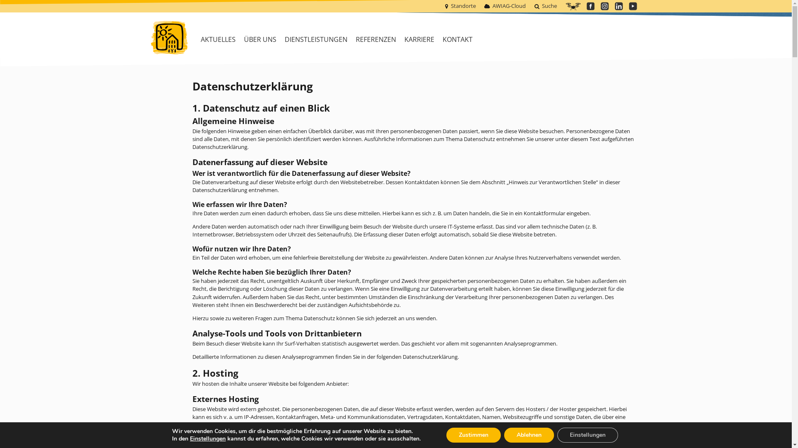 This screenshot has width=798, height=448. Describe the element at coordinates (474, 435) in the screenshot. I see `Zustimmen` at that location.